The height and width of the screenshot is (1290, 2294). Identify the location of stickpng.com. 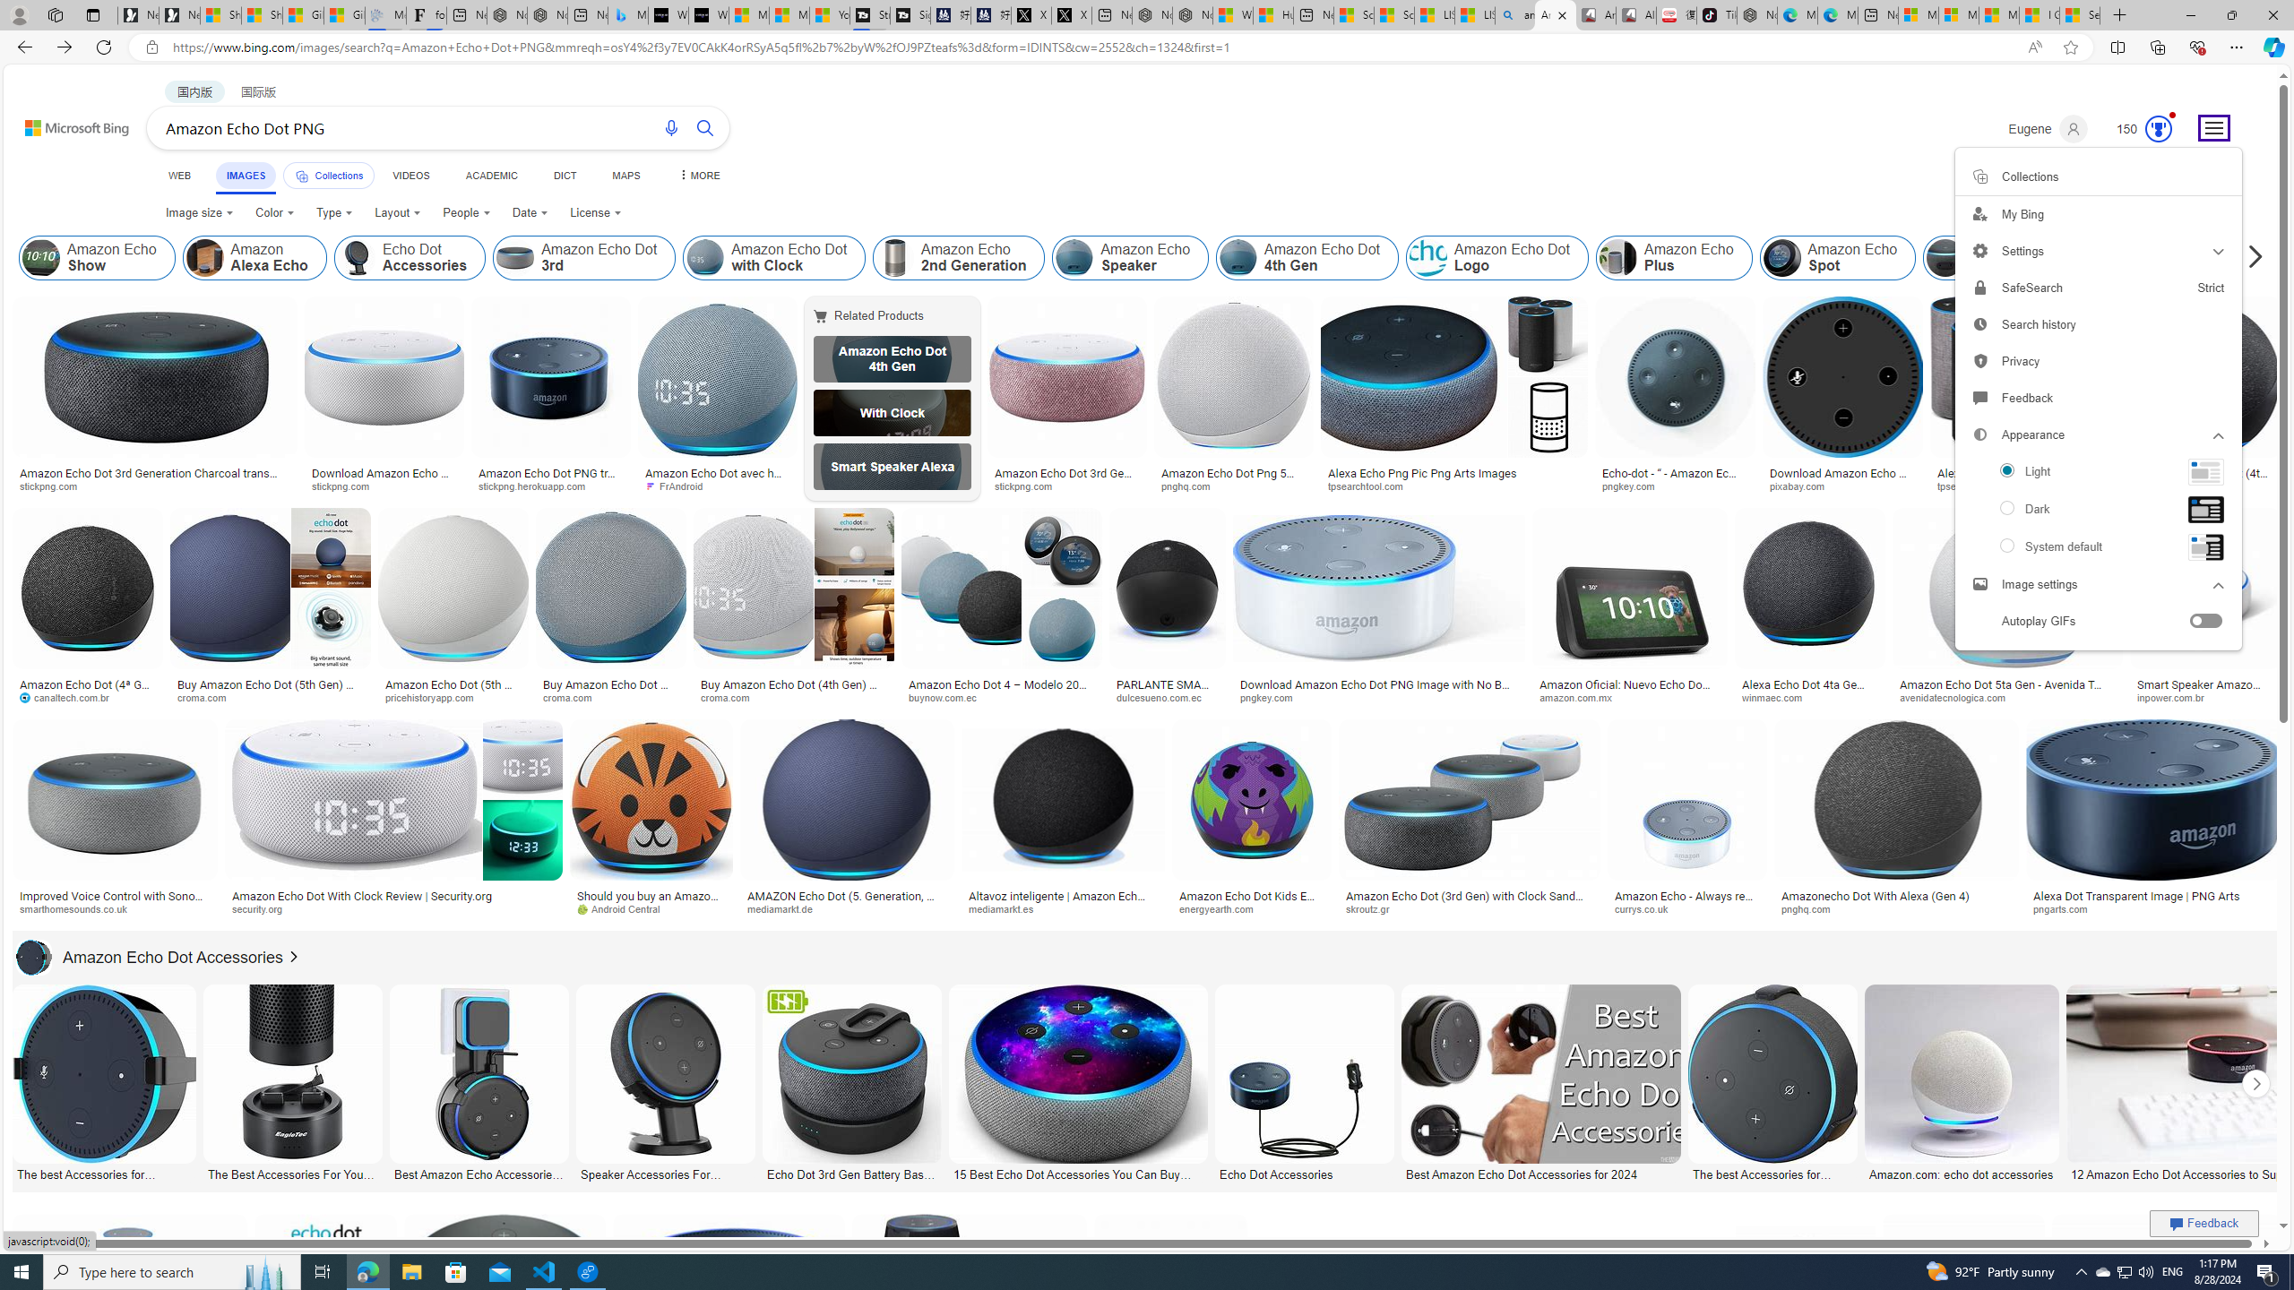
(1030, 486).